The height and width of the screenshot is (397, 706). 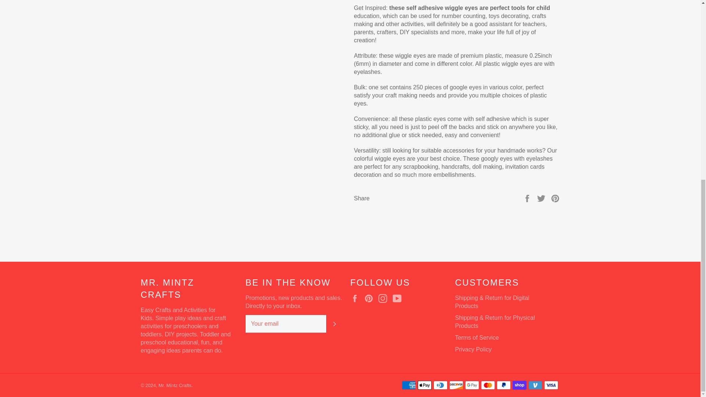 I want to click on Mr. Mintz Crafts on Instagram, so click(x=385, y=298).